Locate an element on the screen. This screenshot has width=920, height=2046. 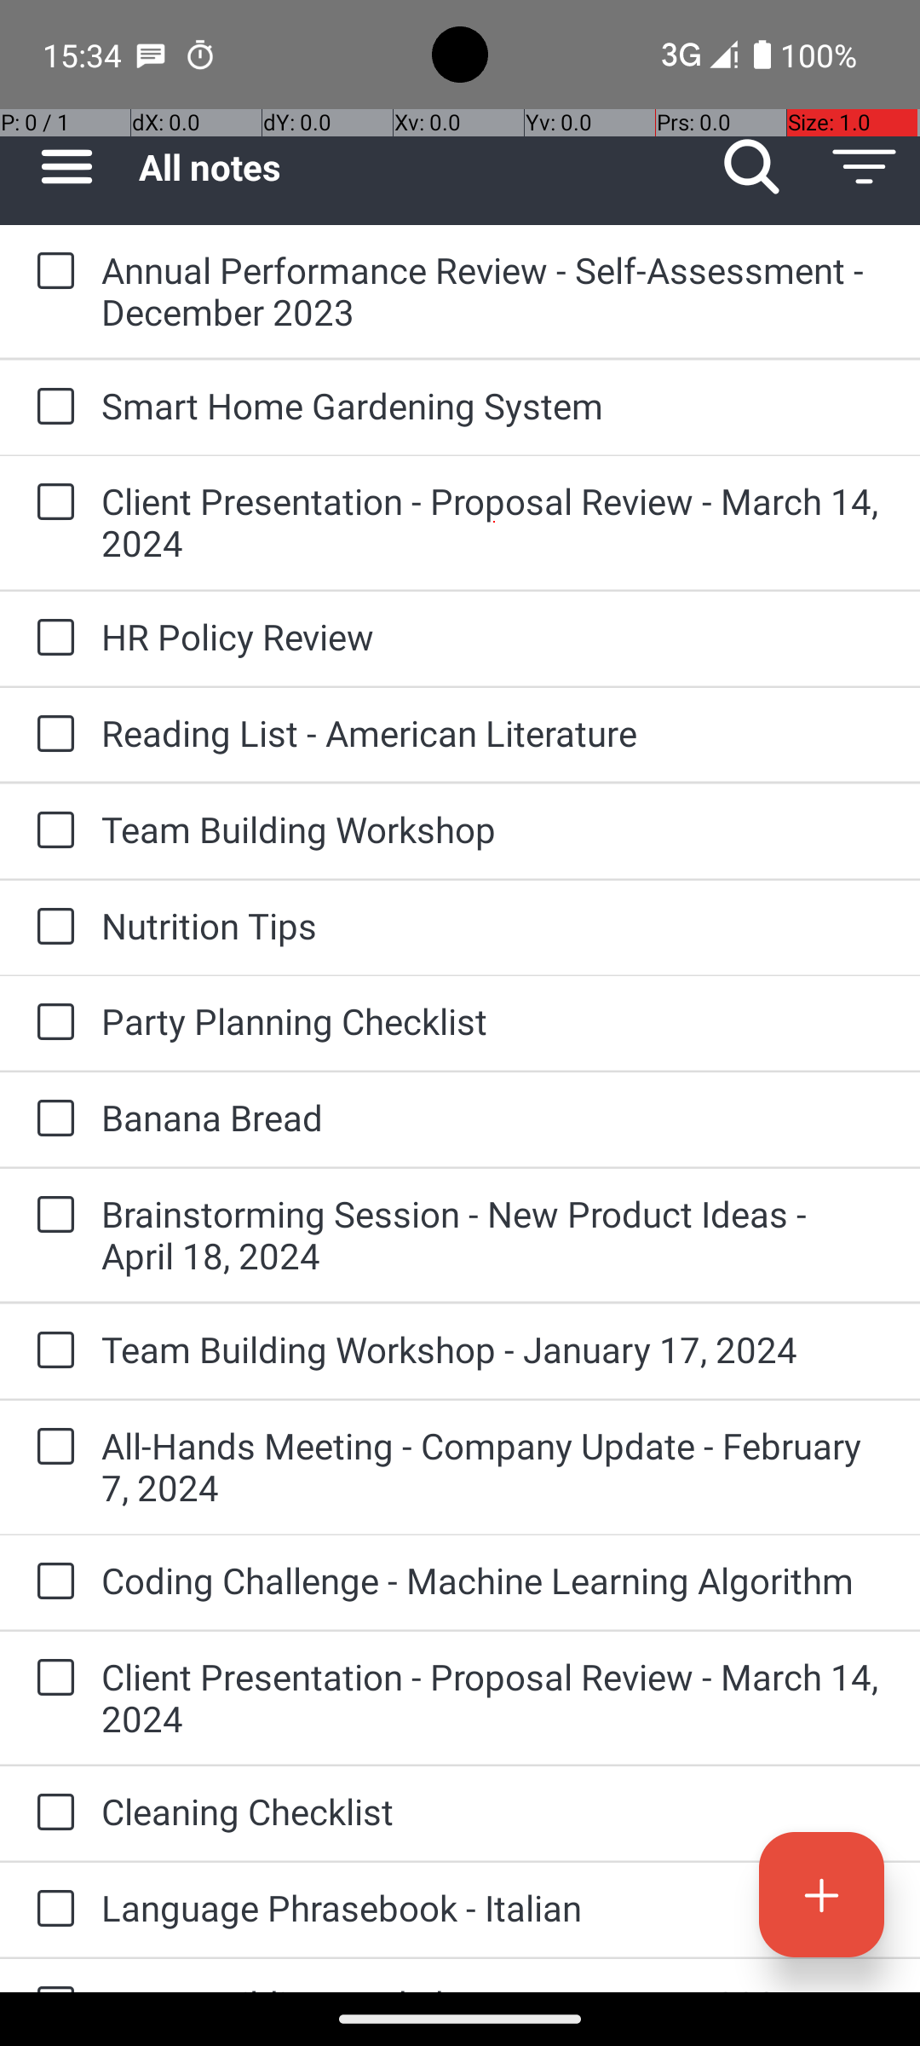
Client Presentation - Proposal Review - March 14, 2024 is located at coordinates (494, 522).